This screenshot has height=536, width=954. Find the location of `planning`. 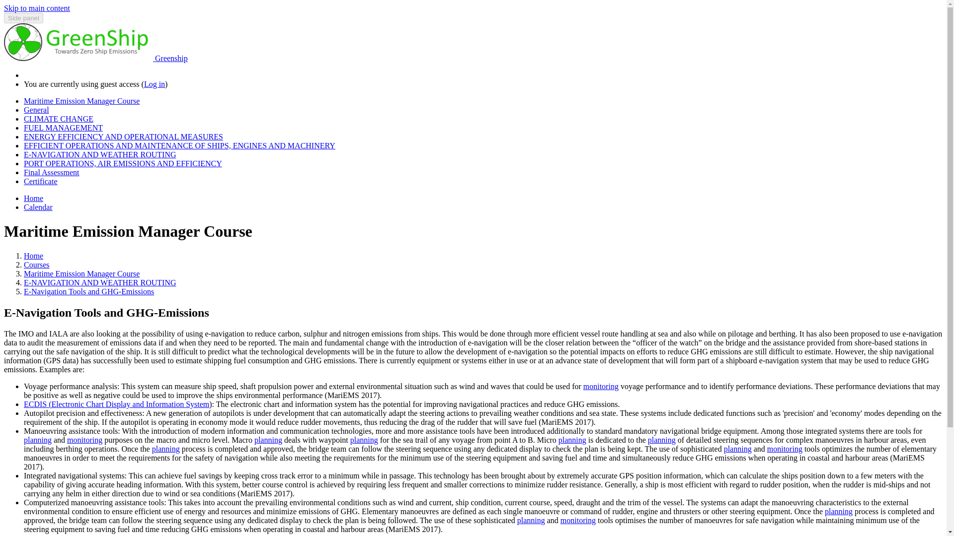

planning is located at coordinates (268, 440).